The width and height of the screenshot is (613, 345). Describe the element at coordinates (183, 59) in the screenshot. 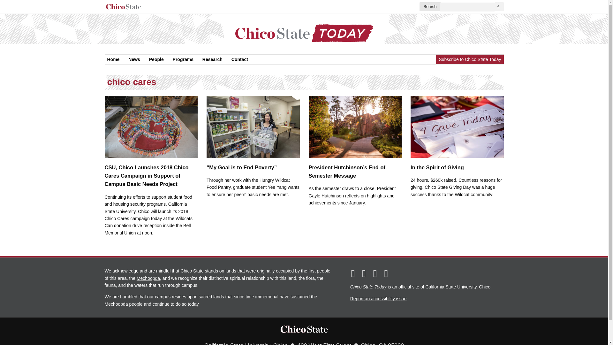

I see `Programs` at that location.